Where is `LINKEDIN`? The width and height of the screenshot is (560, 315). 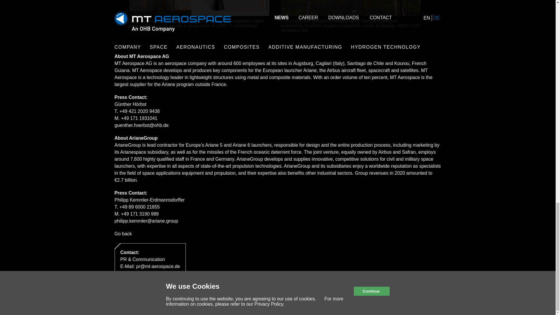
LINKEDIN is located at coordinates (430, 300).